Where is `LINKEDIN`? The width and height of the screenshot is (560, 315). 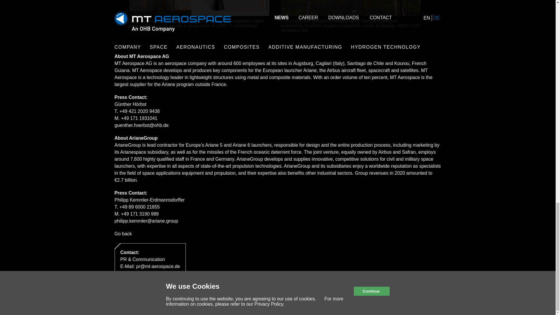
LINKEDIN is located at coordinates (430, 300).